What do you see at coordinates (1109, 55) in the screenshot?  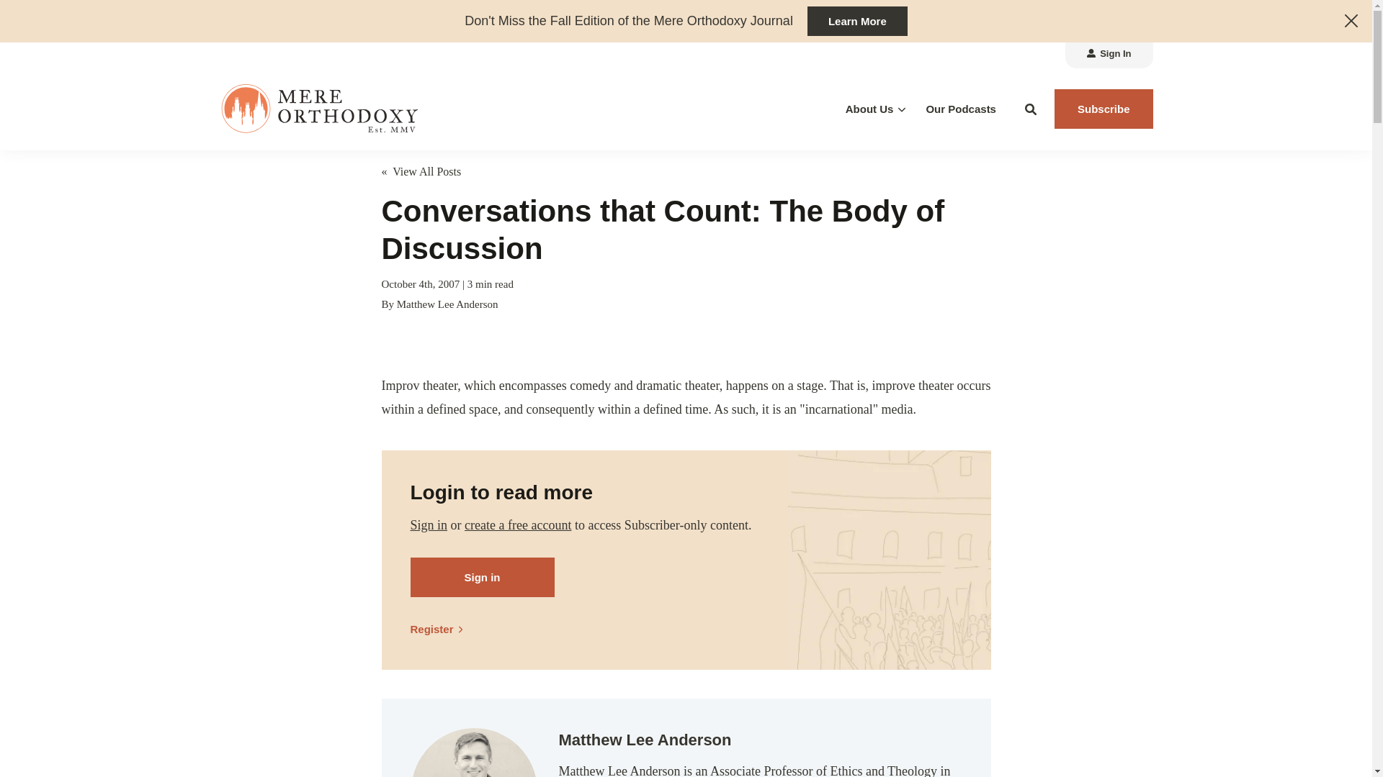 I see `Sign In` at bounding box center [1109, 55].